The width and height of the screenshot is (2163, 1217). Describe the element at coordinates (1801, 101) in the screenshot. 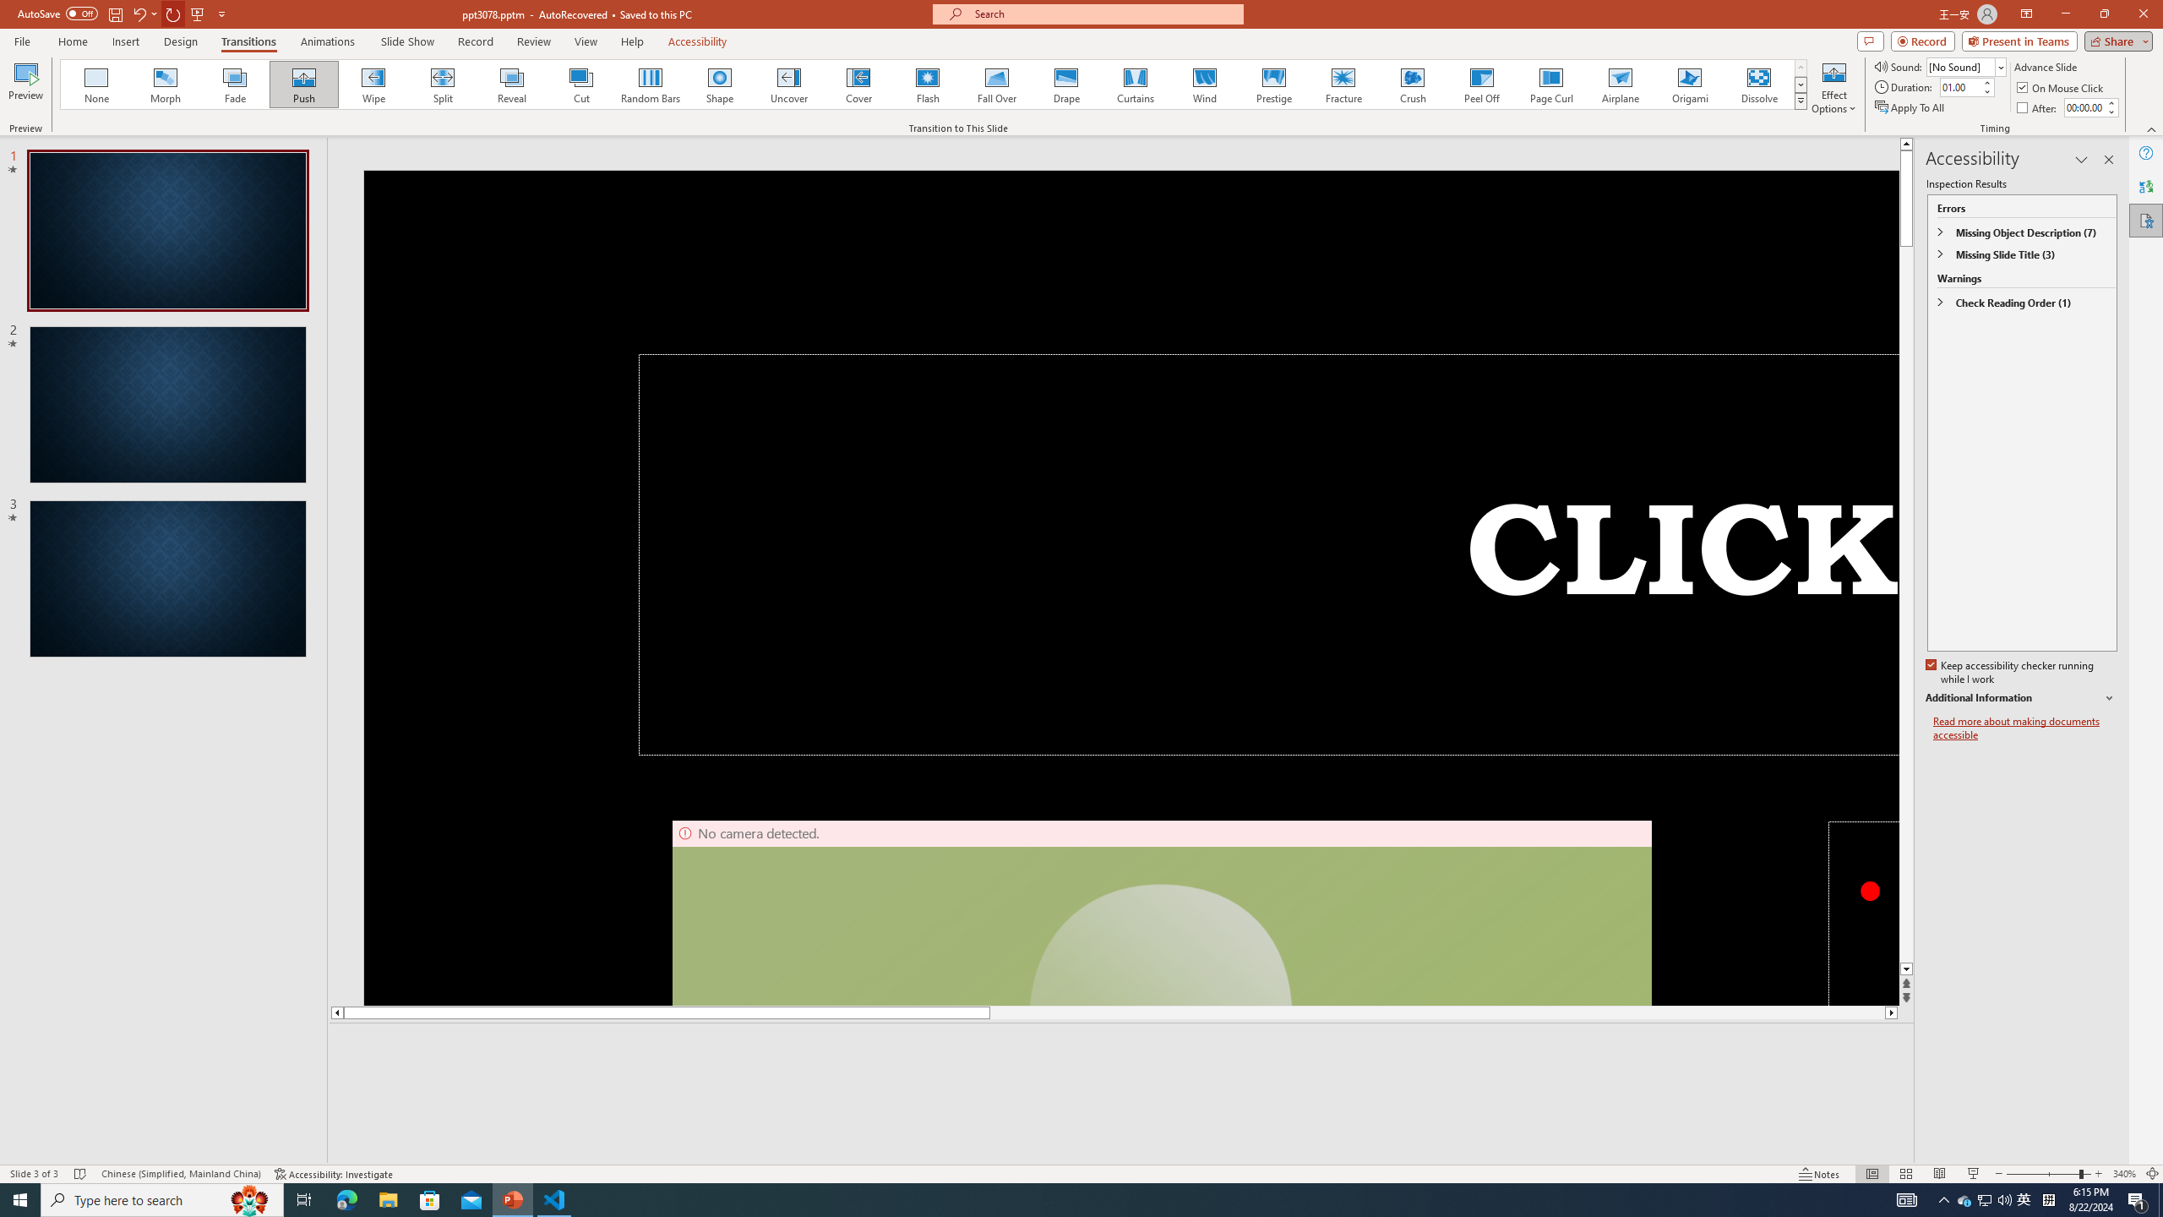

I see `Transition Effects` at that location.